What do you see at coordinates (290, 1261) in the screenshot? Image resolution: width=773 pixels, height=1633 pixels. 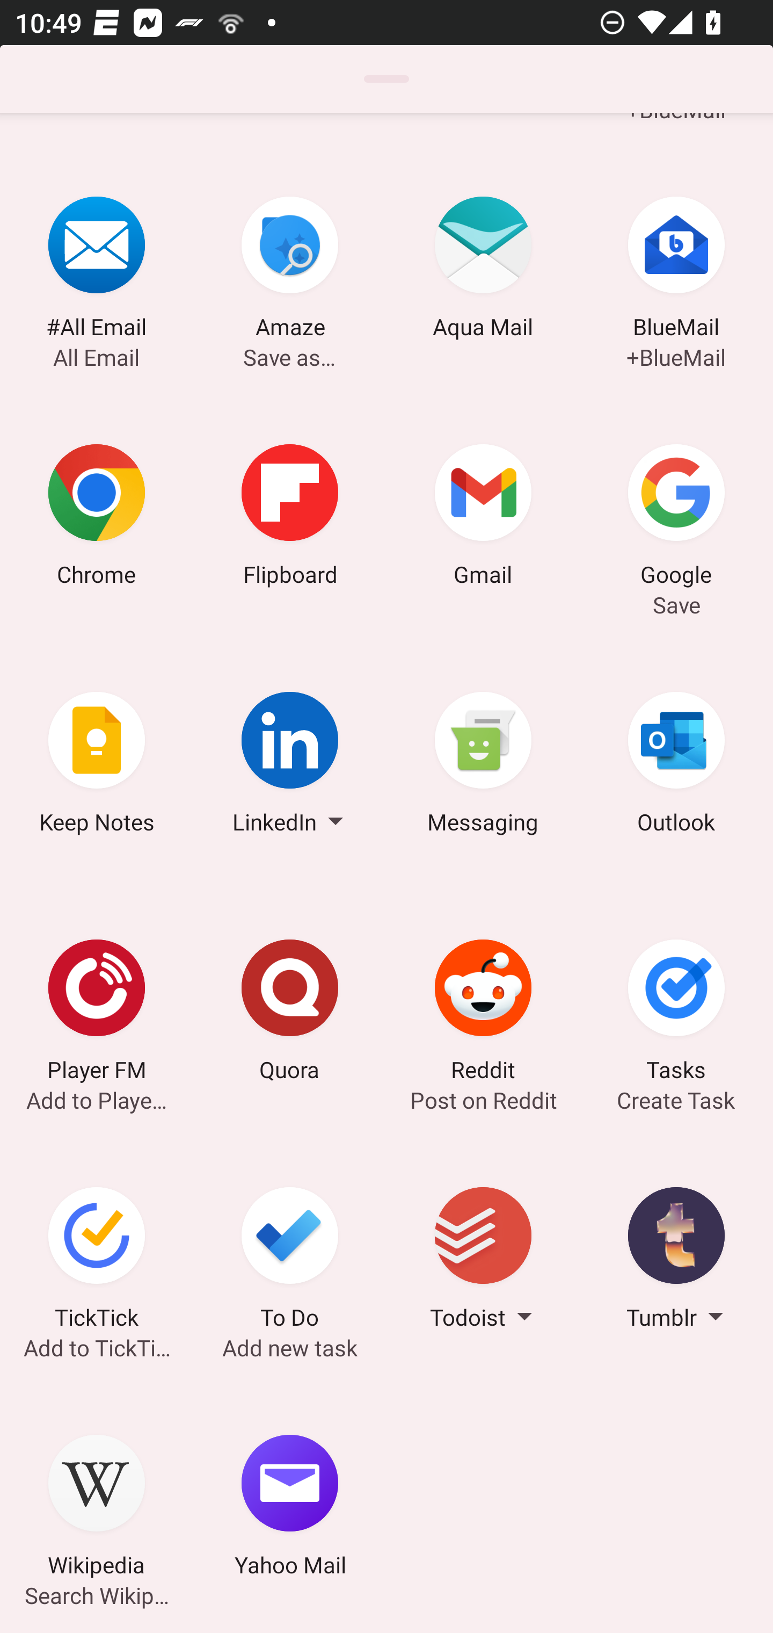 I see `To Do Add new task` at bounding box center [290, 1261].